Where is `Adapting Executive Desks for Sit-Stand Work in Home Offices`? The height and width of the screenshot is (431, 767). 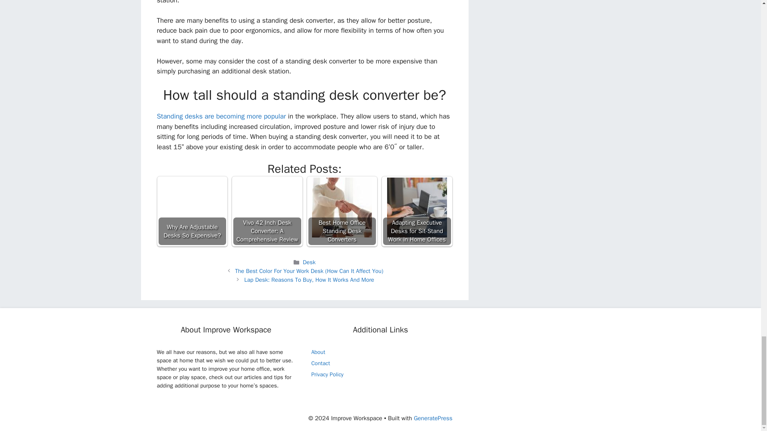 Adapting Executive Desks for Sit-Stand Work in Home Offices is located at coordinates (417, 211).